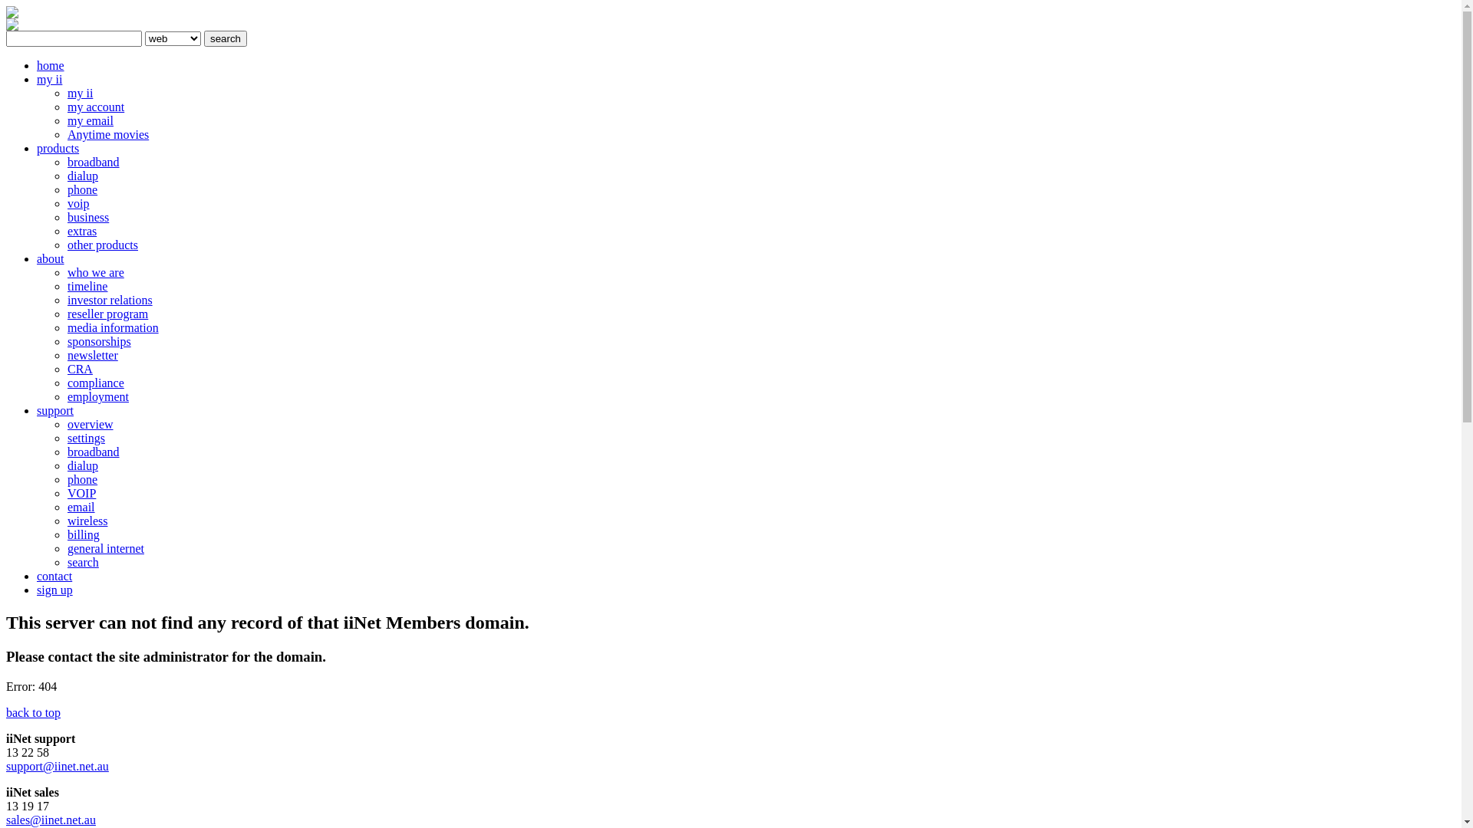  Describe the element at coordinates (226, 38) in the screenshot. I see `search` at that location.